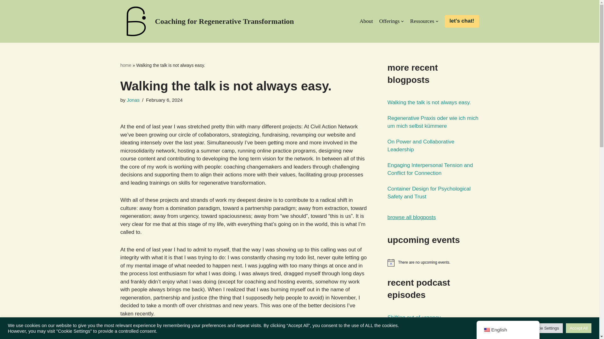 The height and width of the screenshot is (339, 604). I want to click on home, so click(126, 65).